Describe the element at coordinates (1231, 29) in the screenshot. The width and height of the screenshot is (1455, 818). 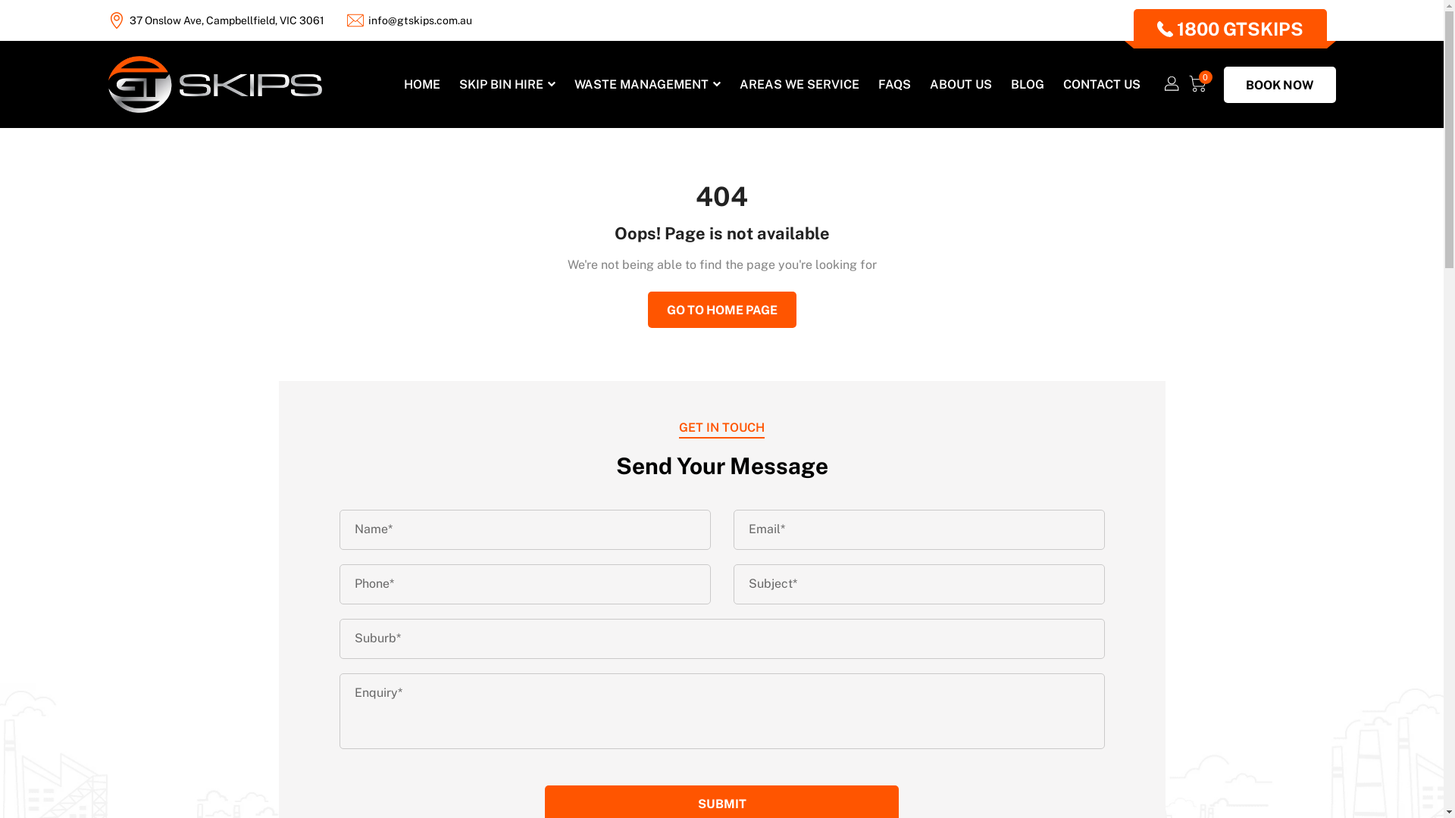
I see `1800 GTSKIPS` at that location.